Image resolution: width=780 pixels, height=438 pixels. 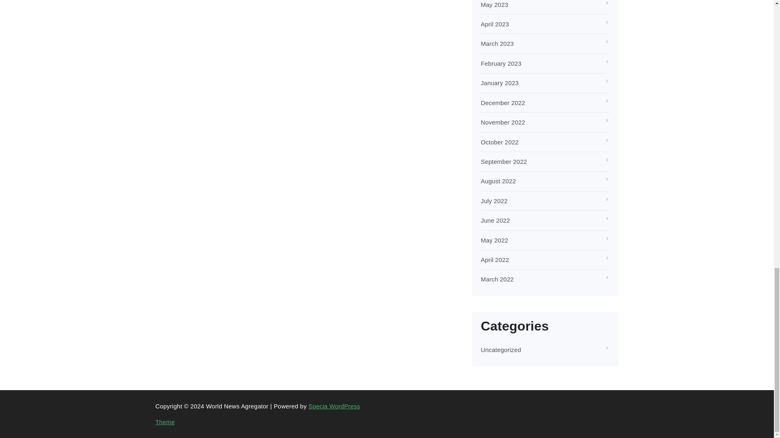 What do you see at coordinates (497, 43) in the screenshot?
I see `March 2023` at bounding box center [497, 43].